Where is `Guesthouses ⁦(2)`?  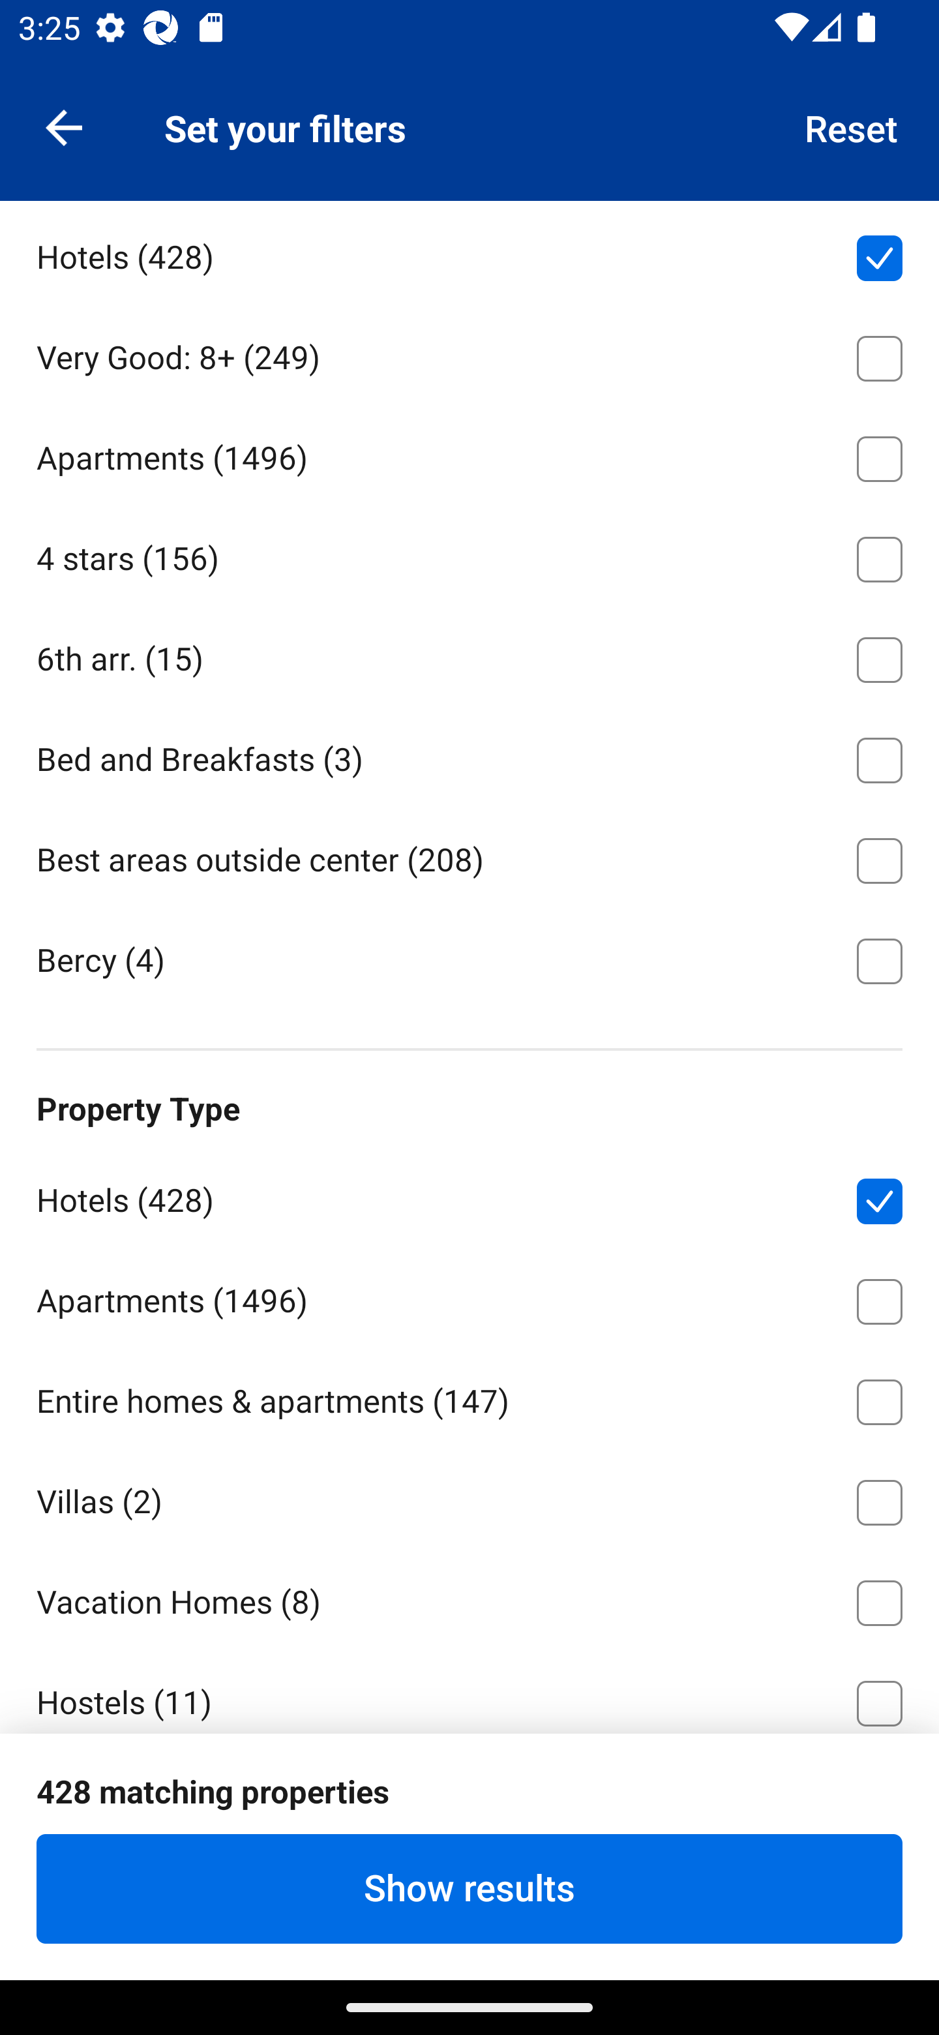 Guesthouses ⁦(2) is located at coordinates (469, 1800).